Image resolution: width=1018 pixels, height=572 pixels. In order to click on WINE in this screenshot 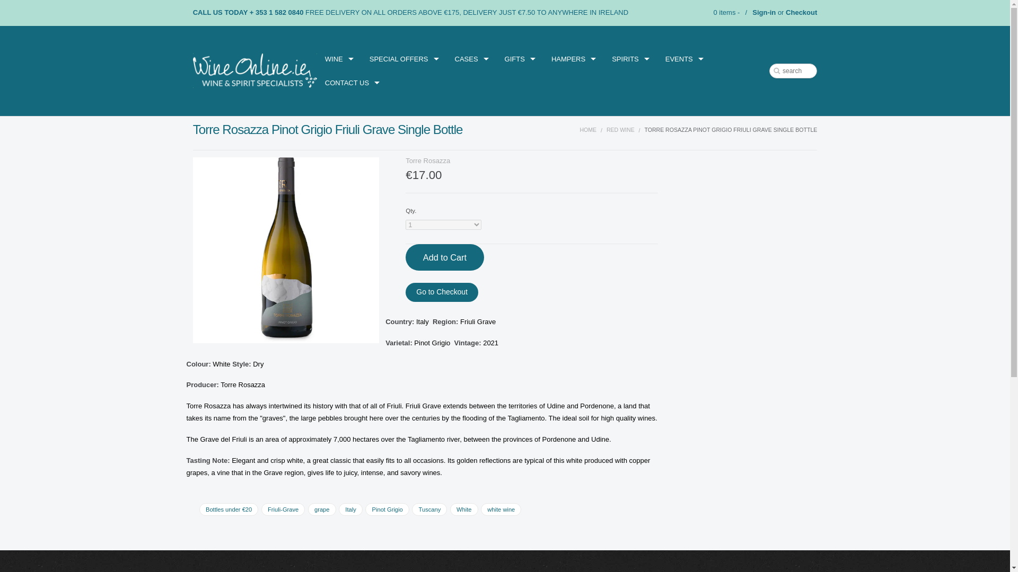, I will do `click(339, 58)`.